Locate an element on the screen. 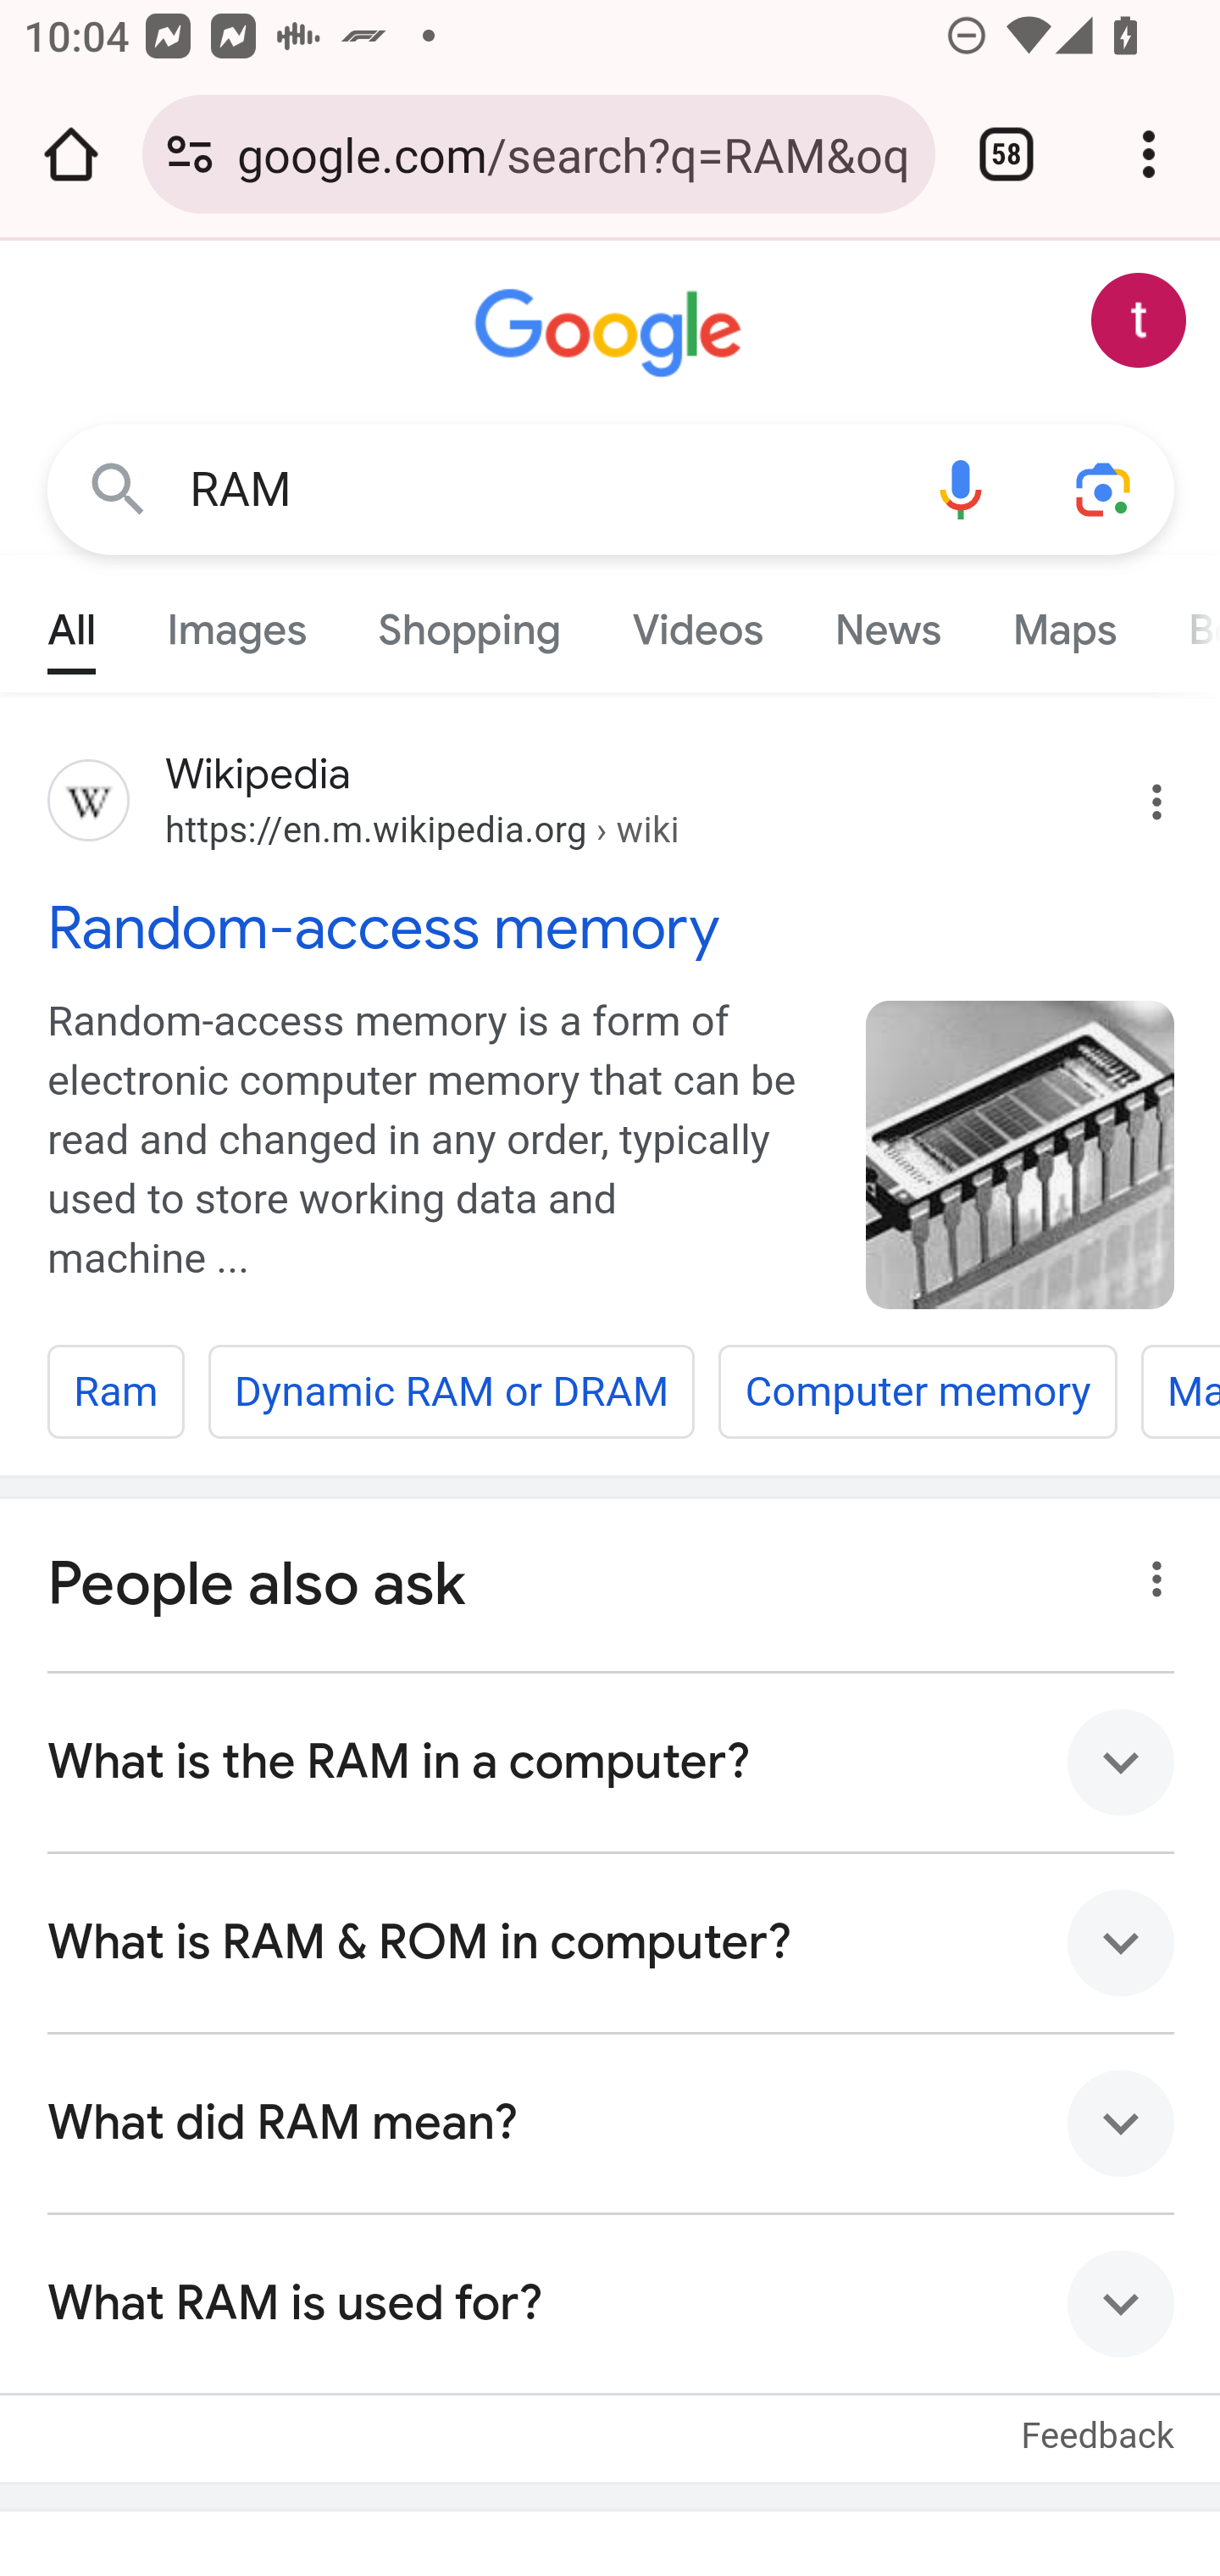  Switch or close tabs is located at coordinates (1006, 154).